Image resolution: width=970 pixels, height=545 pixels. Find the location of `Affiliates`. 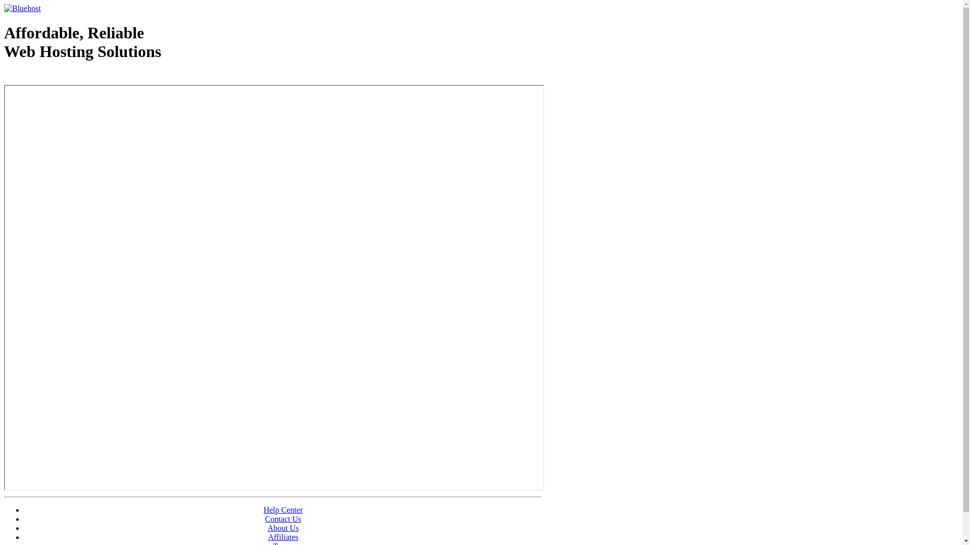

Affiliates is located at coordinates (283, 537).